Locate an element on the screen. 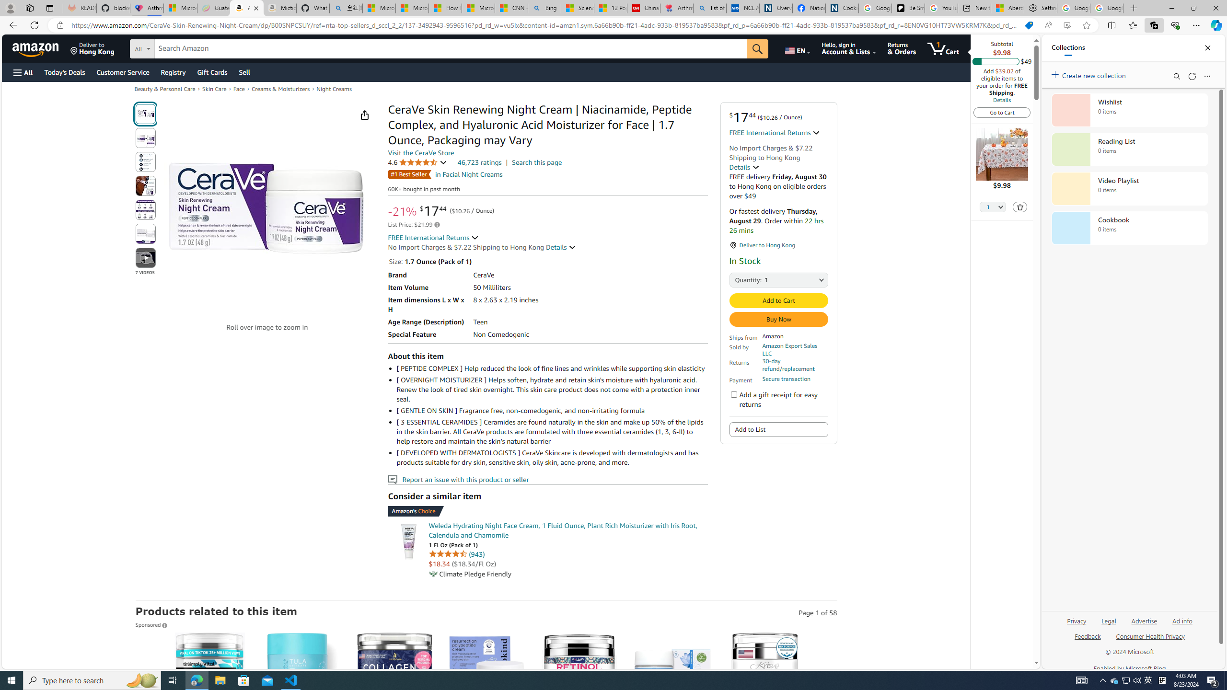 The width and height of the screenshot is (1227, 690). Add to List is located at coordinates (779, 429).